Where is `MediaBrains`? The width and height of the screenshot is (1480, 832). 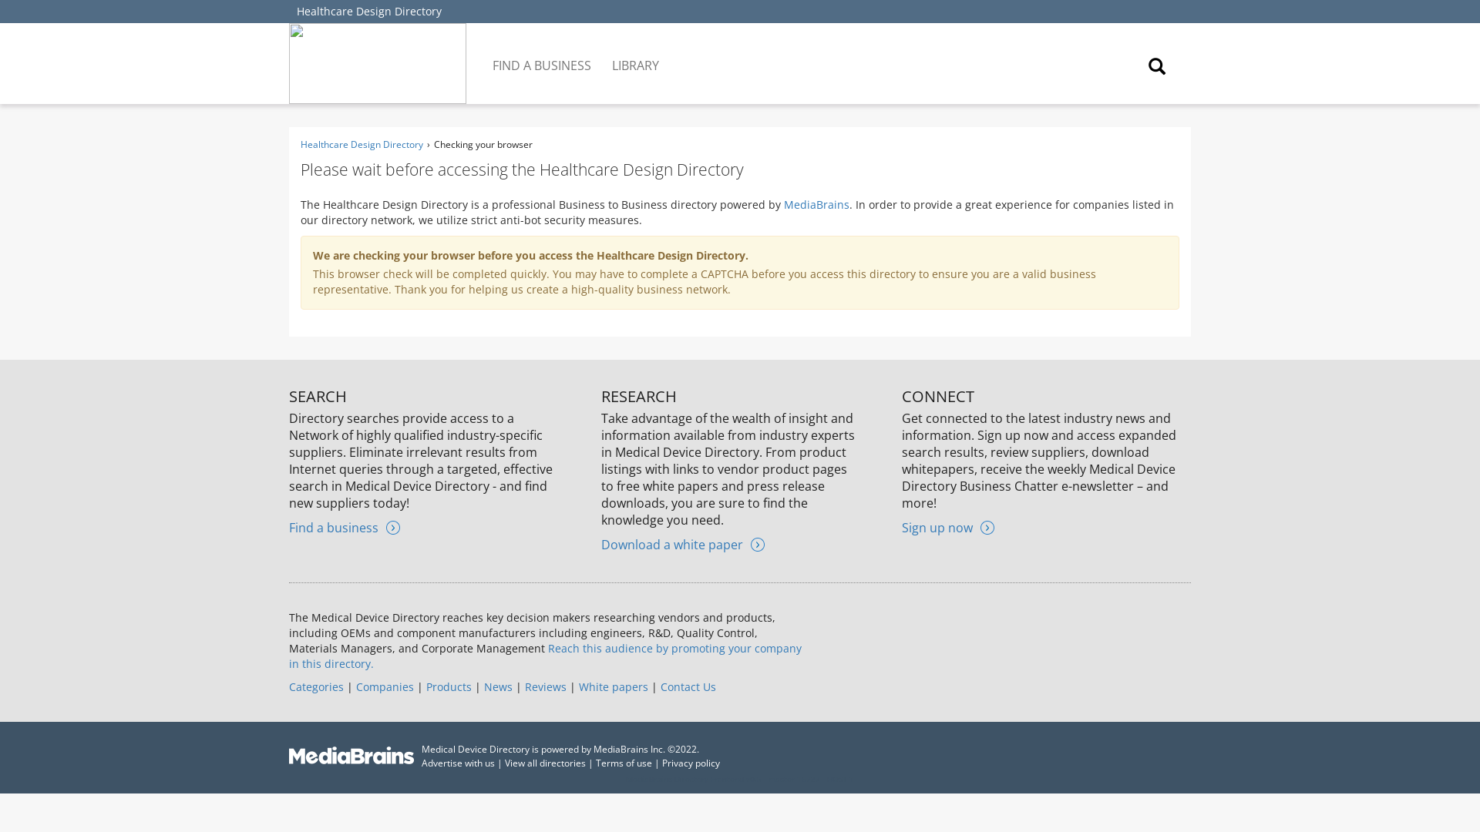 MediaBrains is located at coordinates (817, 204).